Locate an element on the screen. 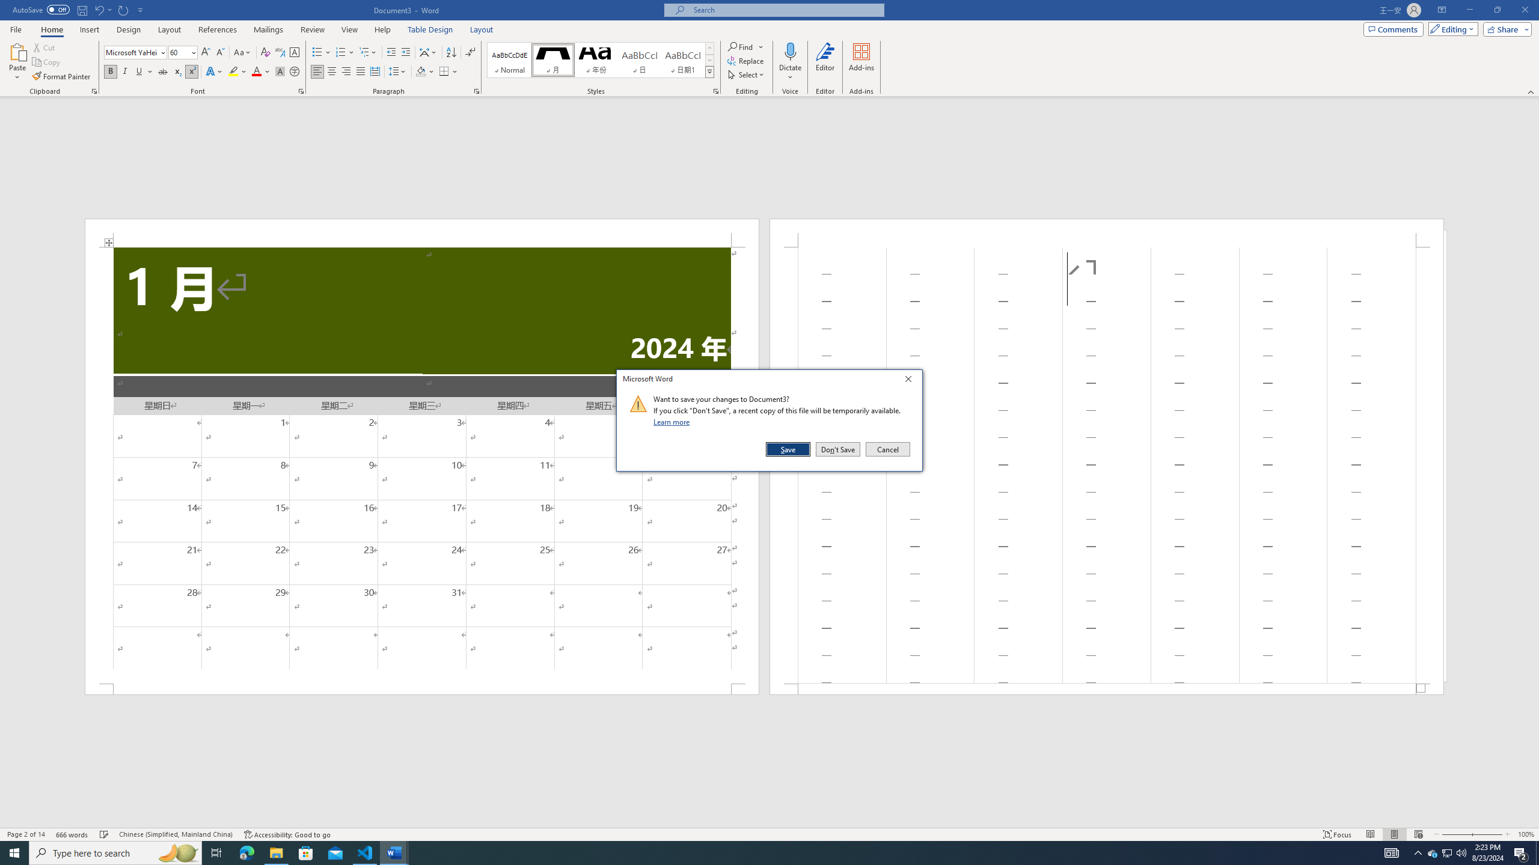 The width and height of the screenshot is (1539, 865). Don't Save is located at coordinates (838, 449).